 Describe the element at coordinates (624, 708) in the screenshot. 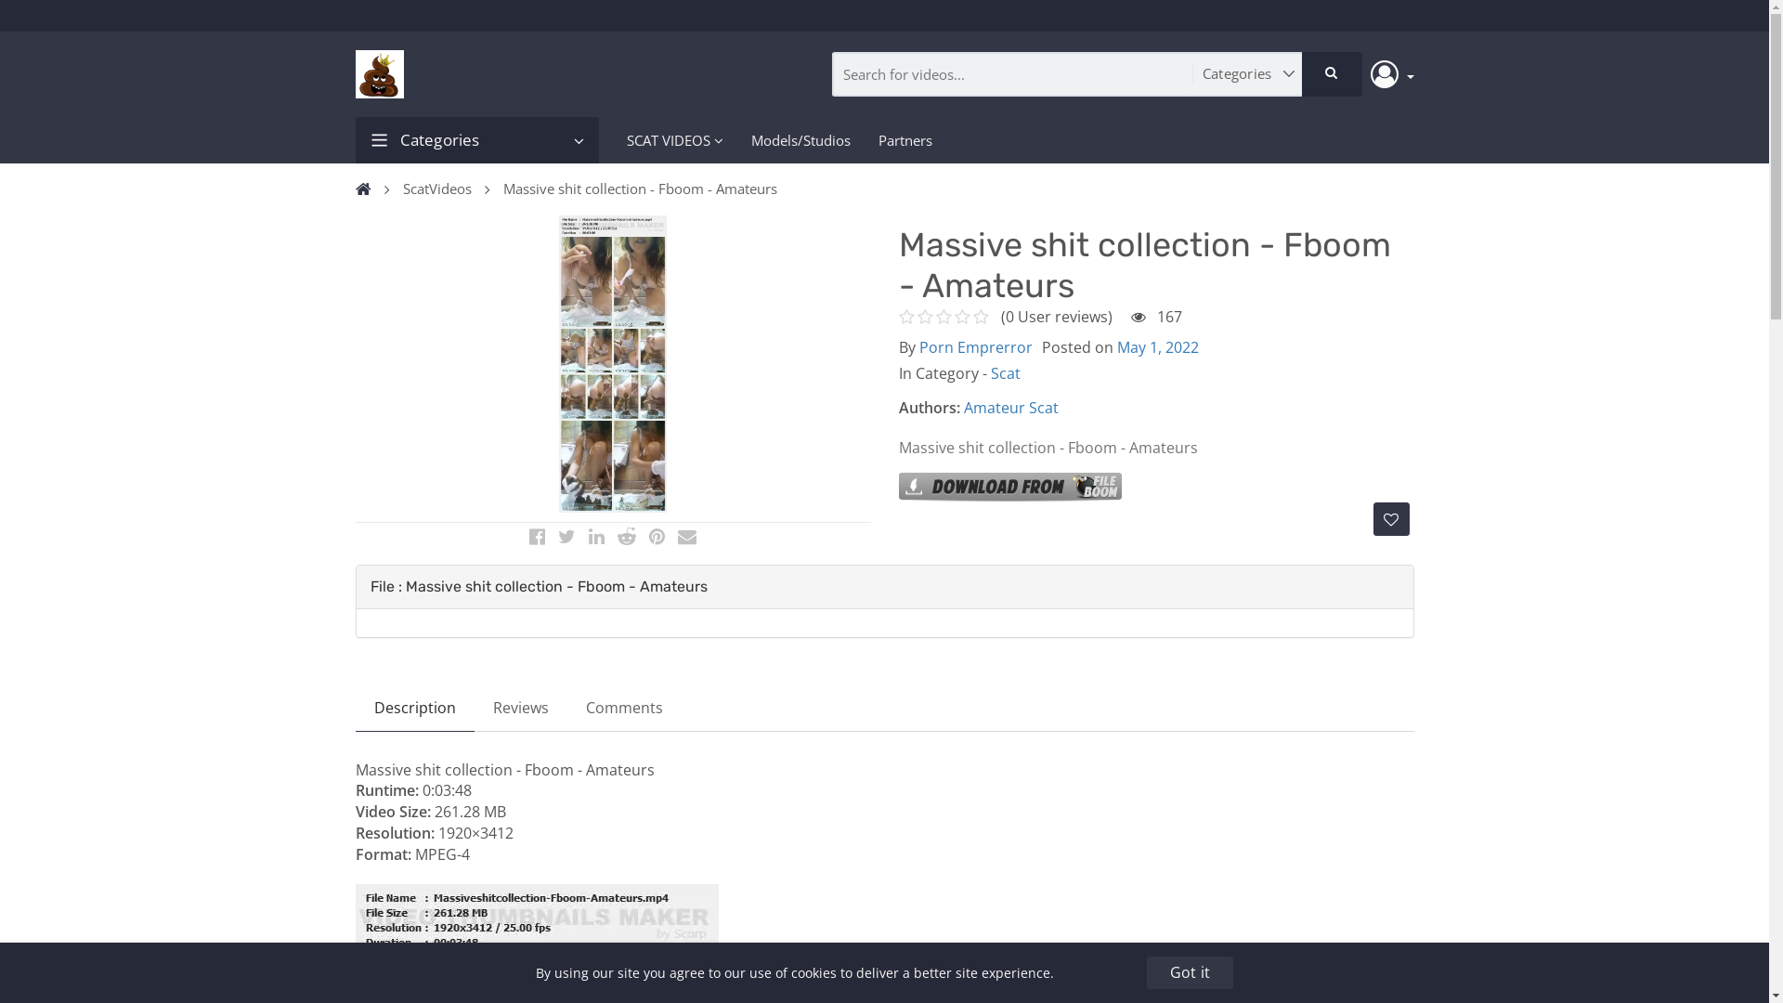

I see `Comments` at that location.